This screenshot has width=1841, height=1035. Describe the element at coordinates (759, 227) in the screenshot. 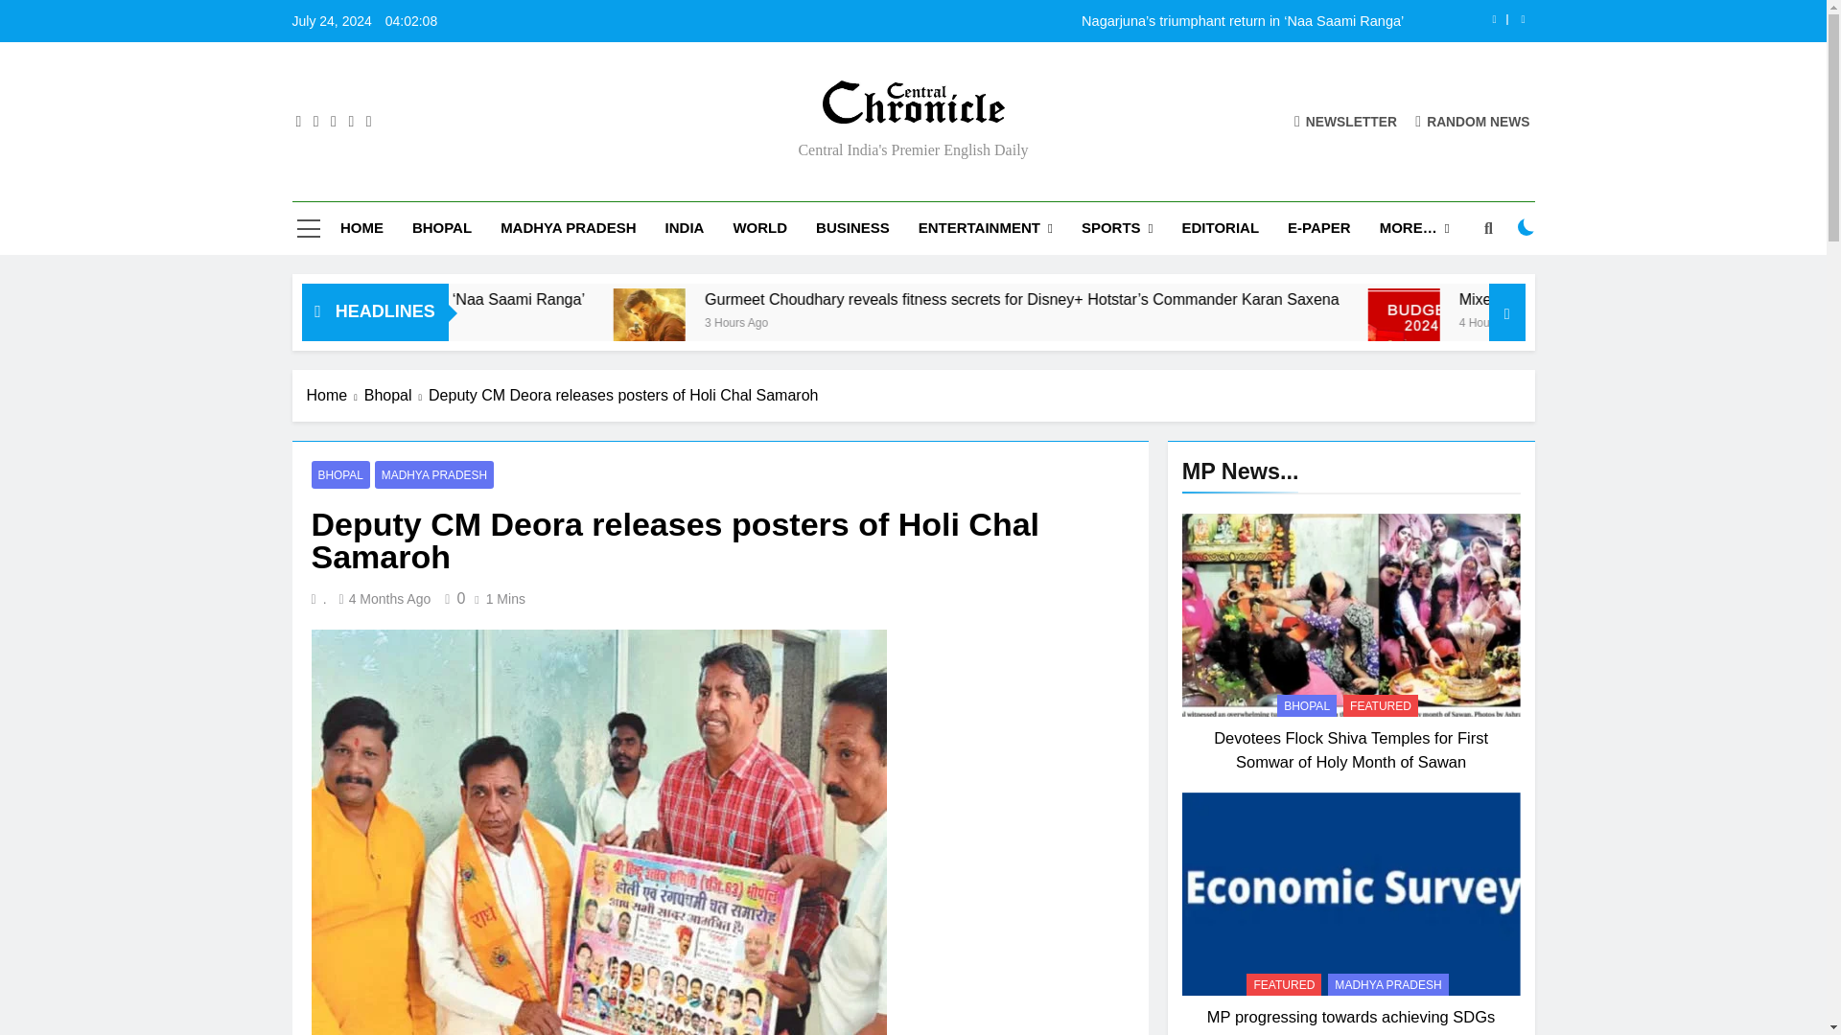

I see `WORLD` at that location.